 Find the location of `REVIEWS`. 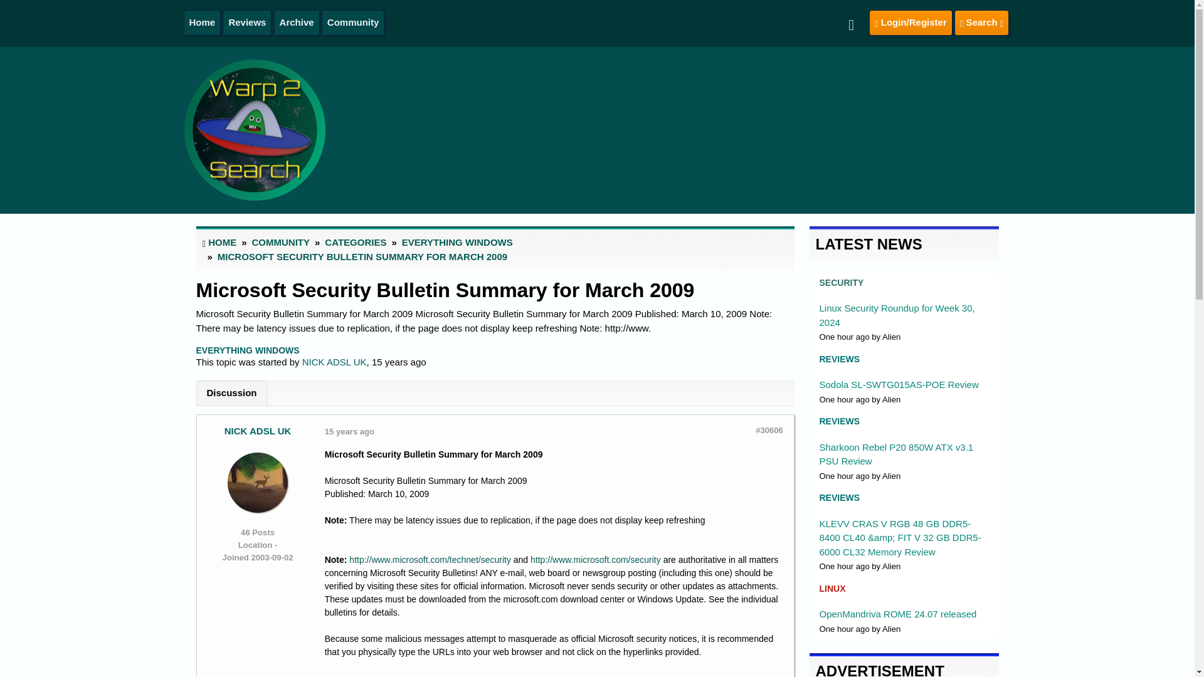

REVIEWS is located at coordinates (839, 359).